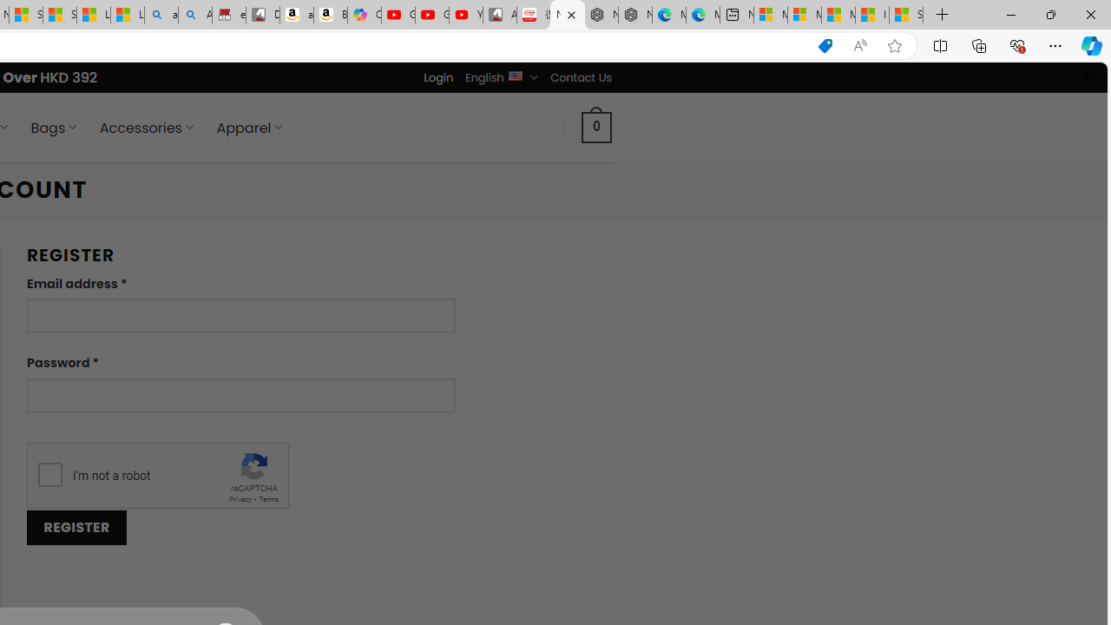 The image size is (1111, 625). Describe the element at coordinates (825, 46) in the screenshot. I see `This site has coupons! Shopping in Microsoft Edge` at that location.